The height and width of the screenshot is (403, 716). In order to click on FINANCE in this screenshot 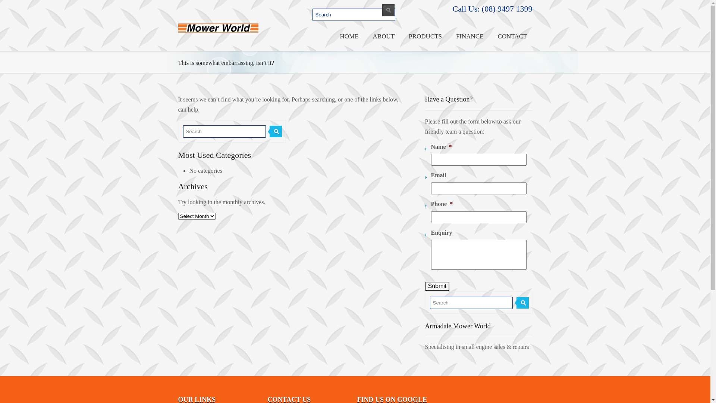, I will do `click(470, 35)`.